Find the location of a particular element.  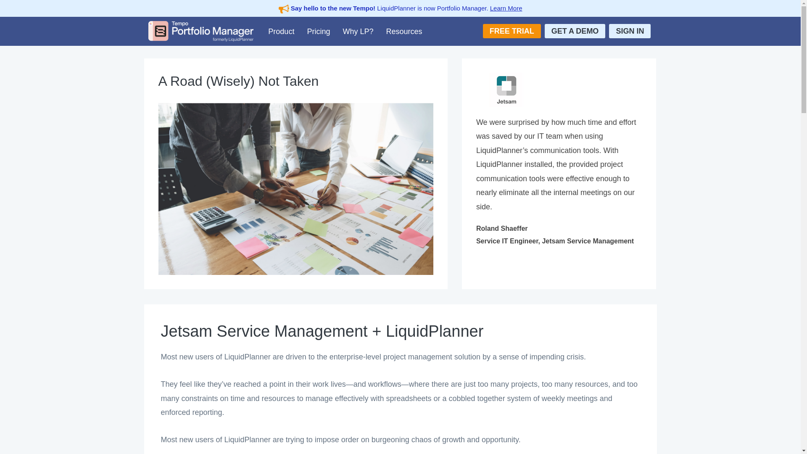

GET A DEMO is located at coordinates (575, 31).